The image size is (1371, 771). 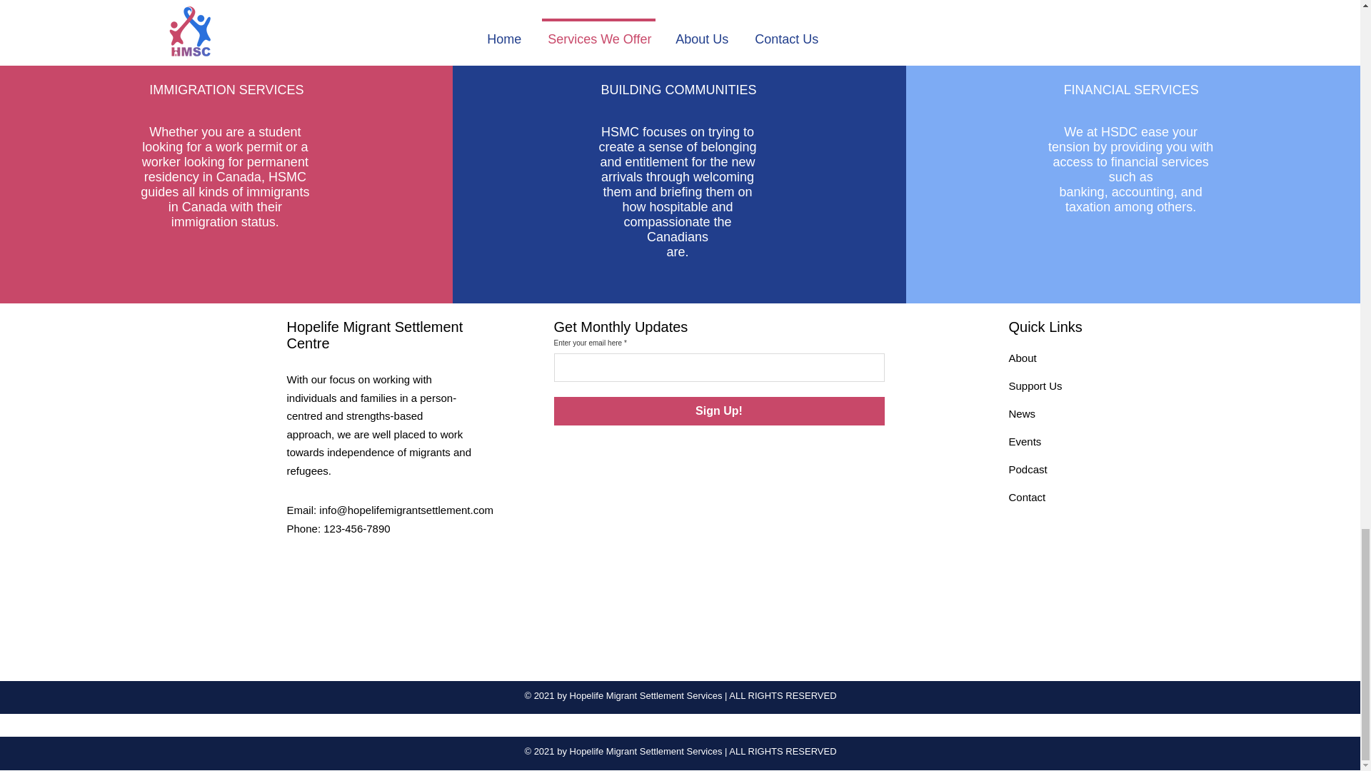 What do you see at coordinates (1027, 470) in the screenshot?
I see `Podcast` at bounding box center [1027, 470].